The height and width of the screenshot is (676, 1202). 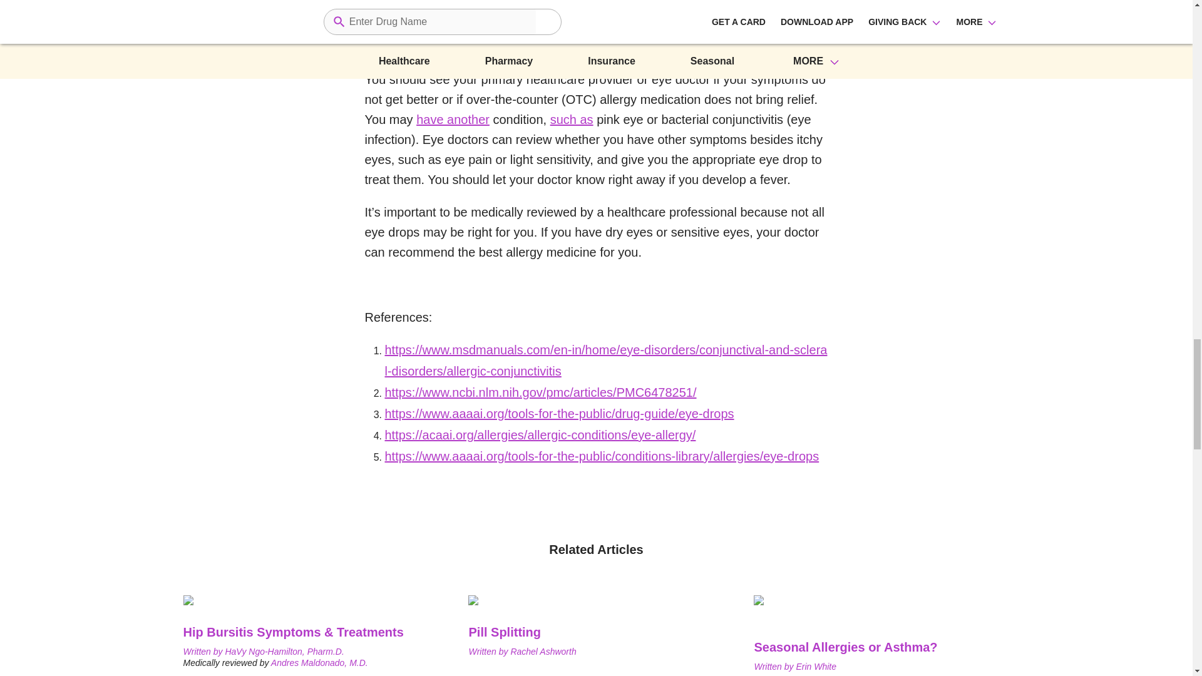 I want to click on Seasonal Allergies or Asthma?, so click(x=816, y=667).